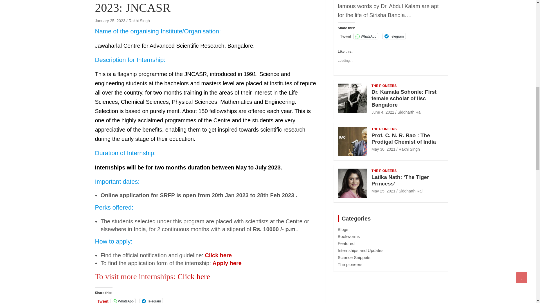 The width and height of the screenshot is (540, 303). What do you see at coordinates (151, 300) in the screenshot?
I see `Click to share on Telegram` at bounding box center [151, 300].